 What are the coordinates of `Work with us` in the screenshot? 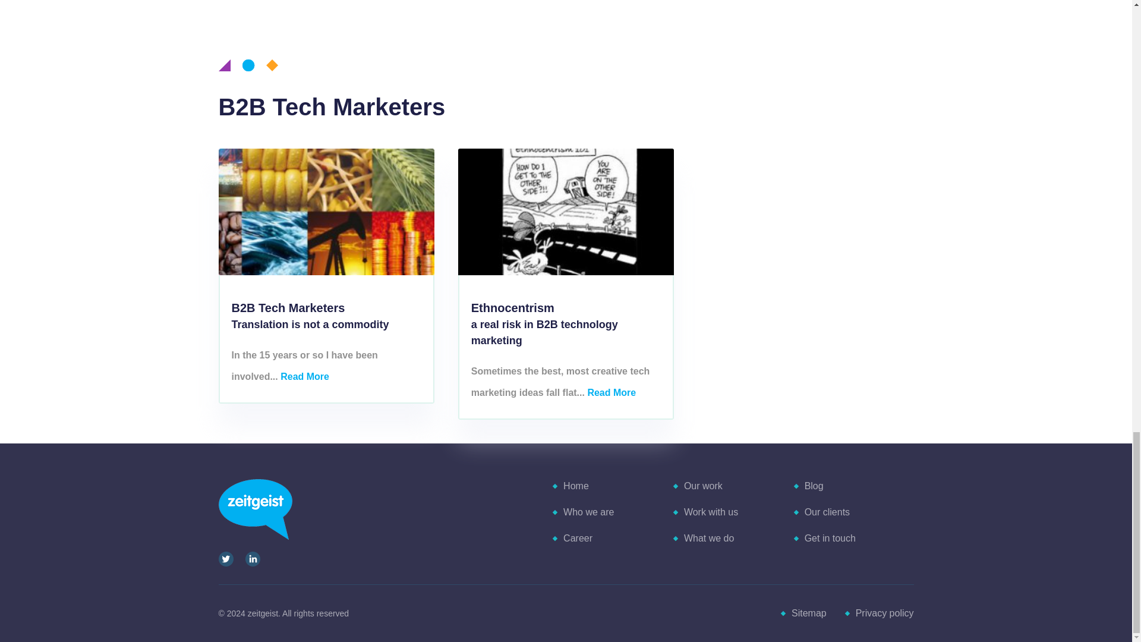 It's located at (710, 512).